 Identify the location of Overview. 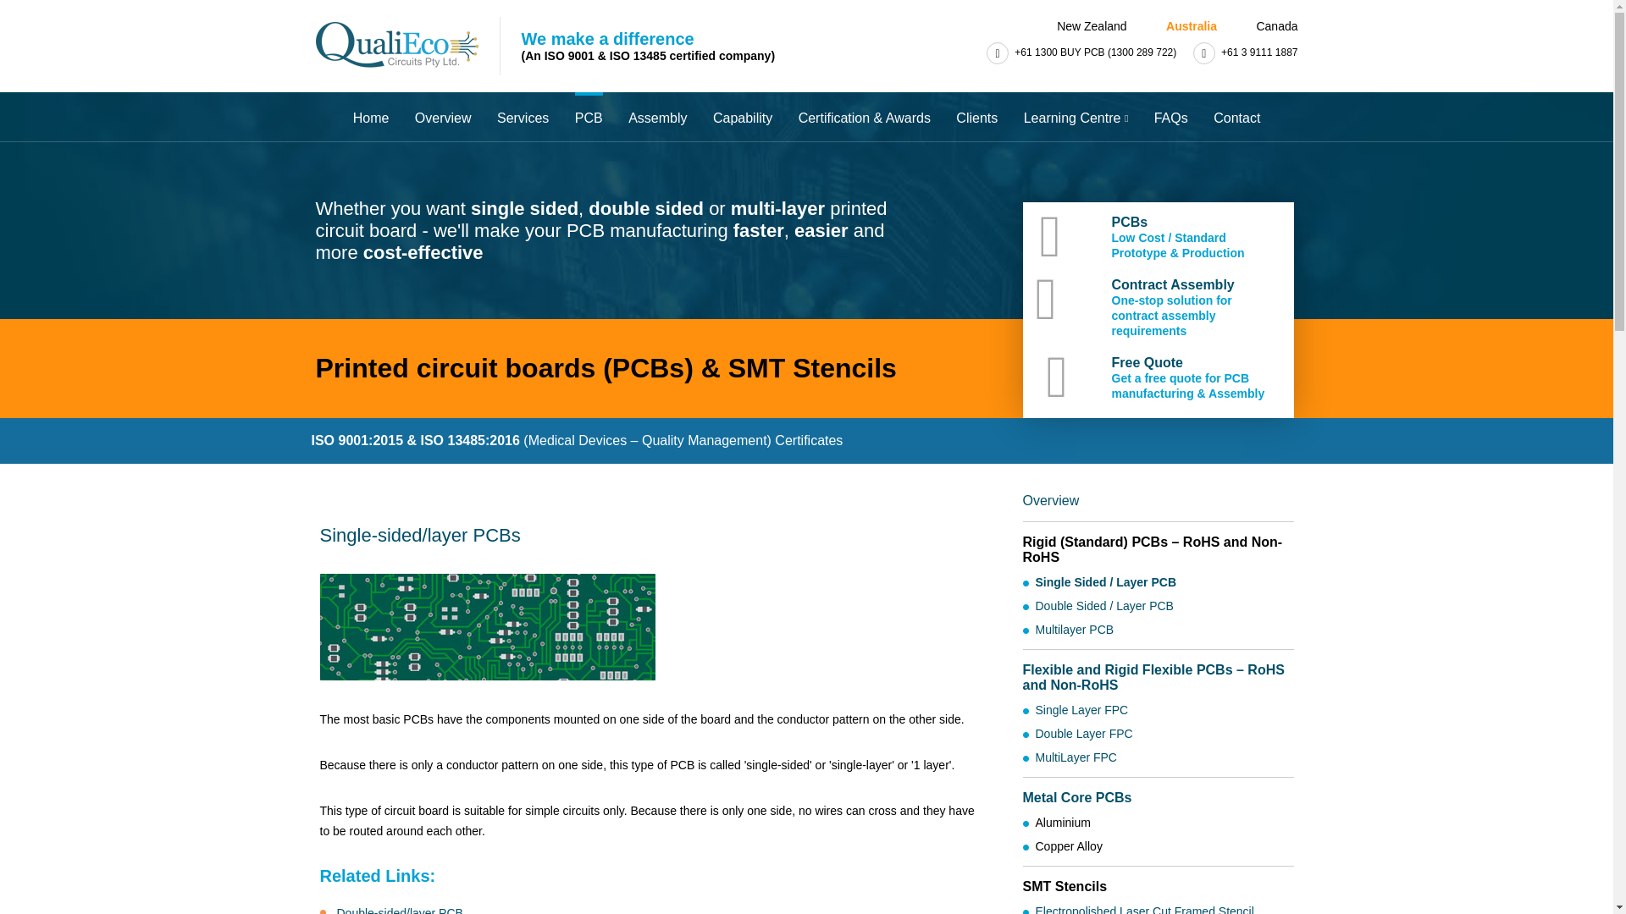
(442, 117).